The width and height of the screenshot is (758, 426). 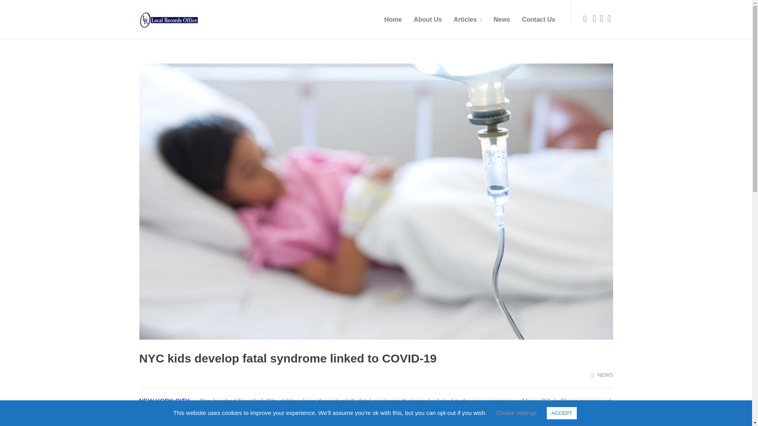 I want to click on NEW YORK CITY, so click(x=163, y=401).